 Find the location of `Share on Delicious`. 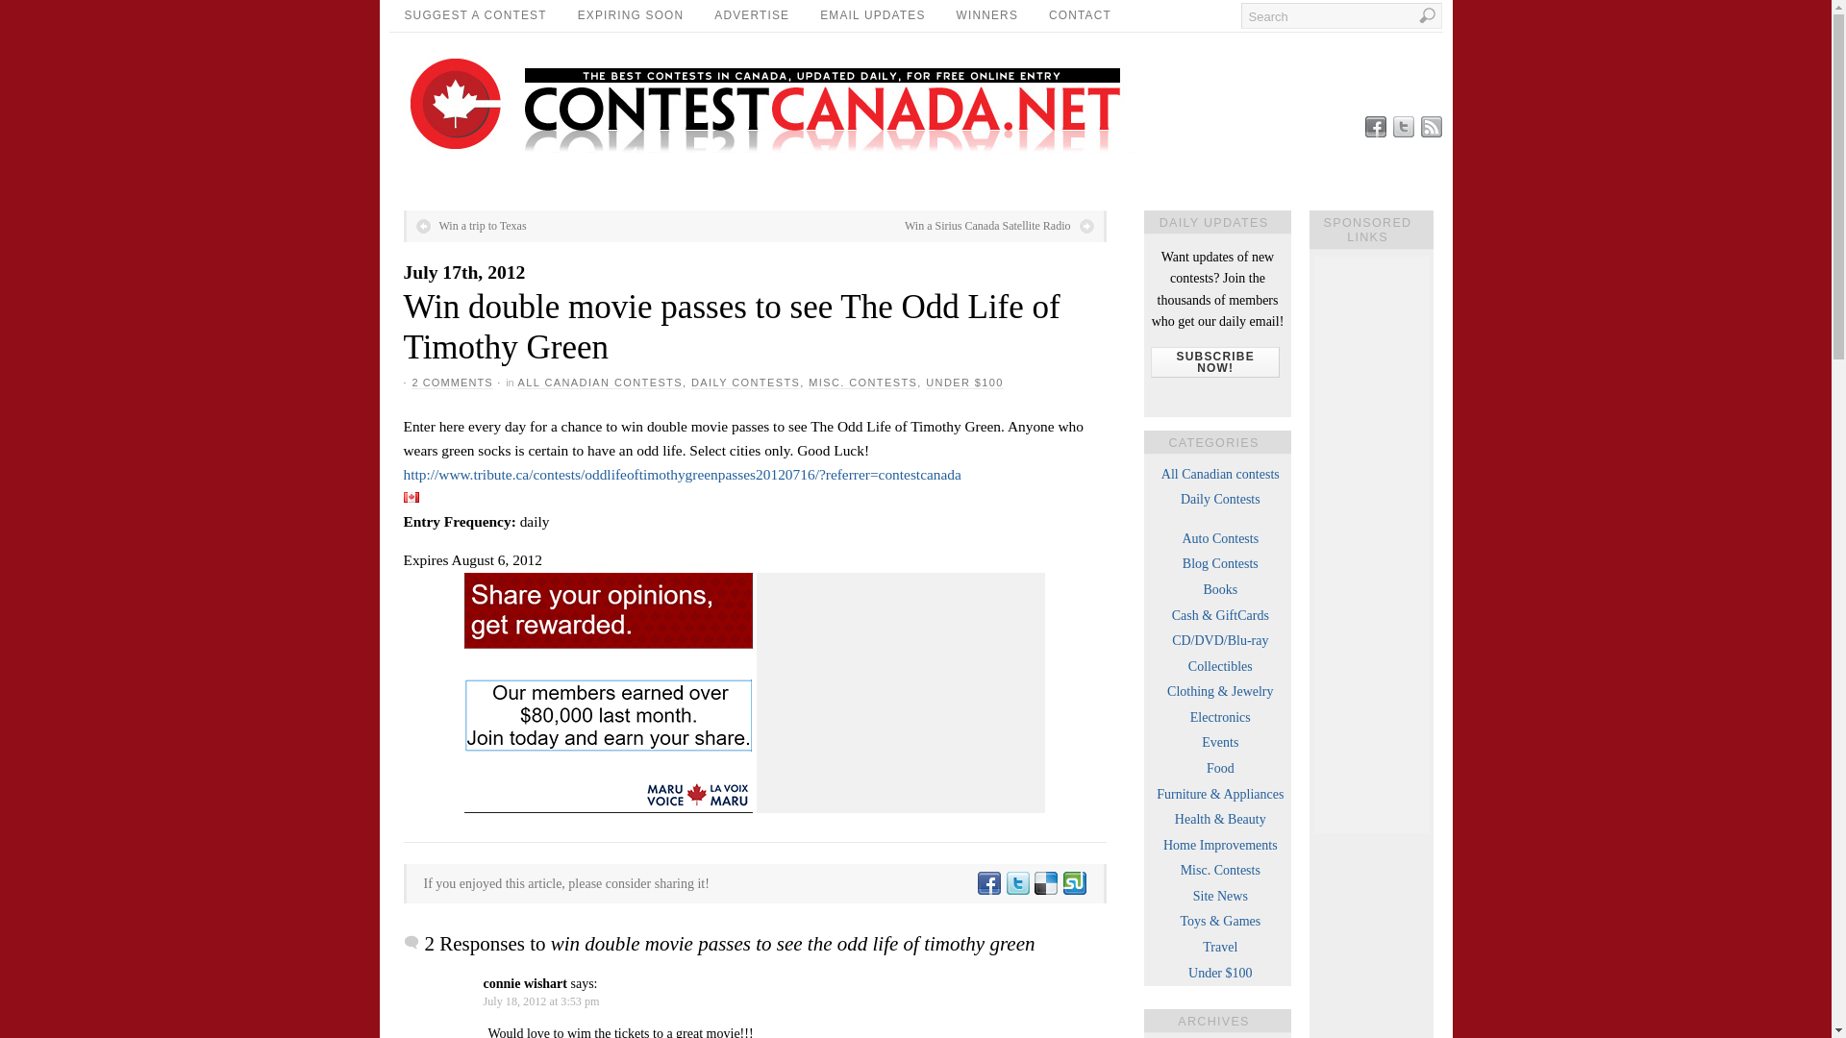

Share on Delicious is located at coordinates (1044, 882).